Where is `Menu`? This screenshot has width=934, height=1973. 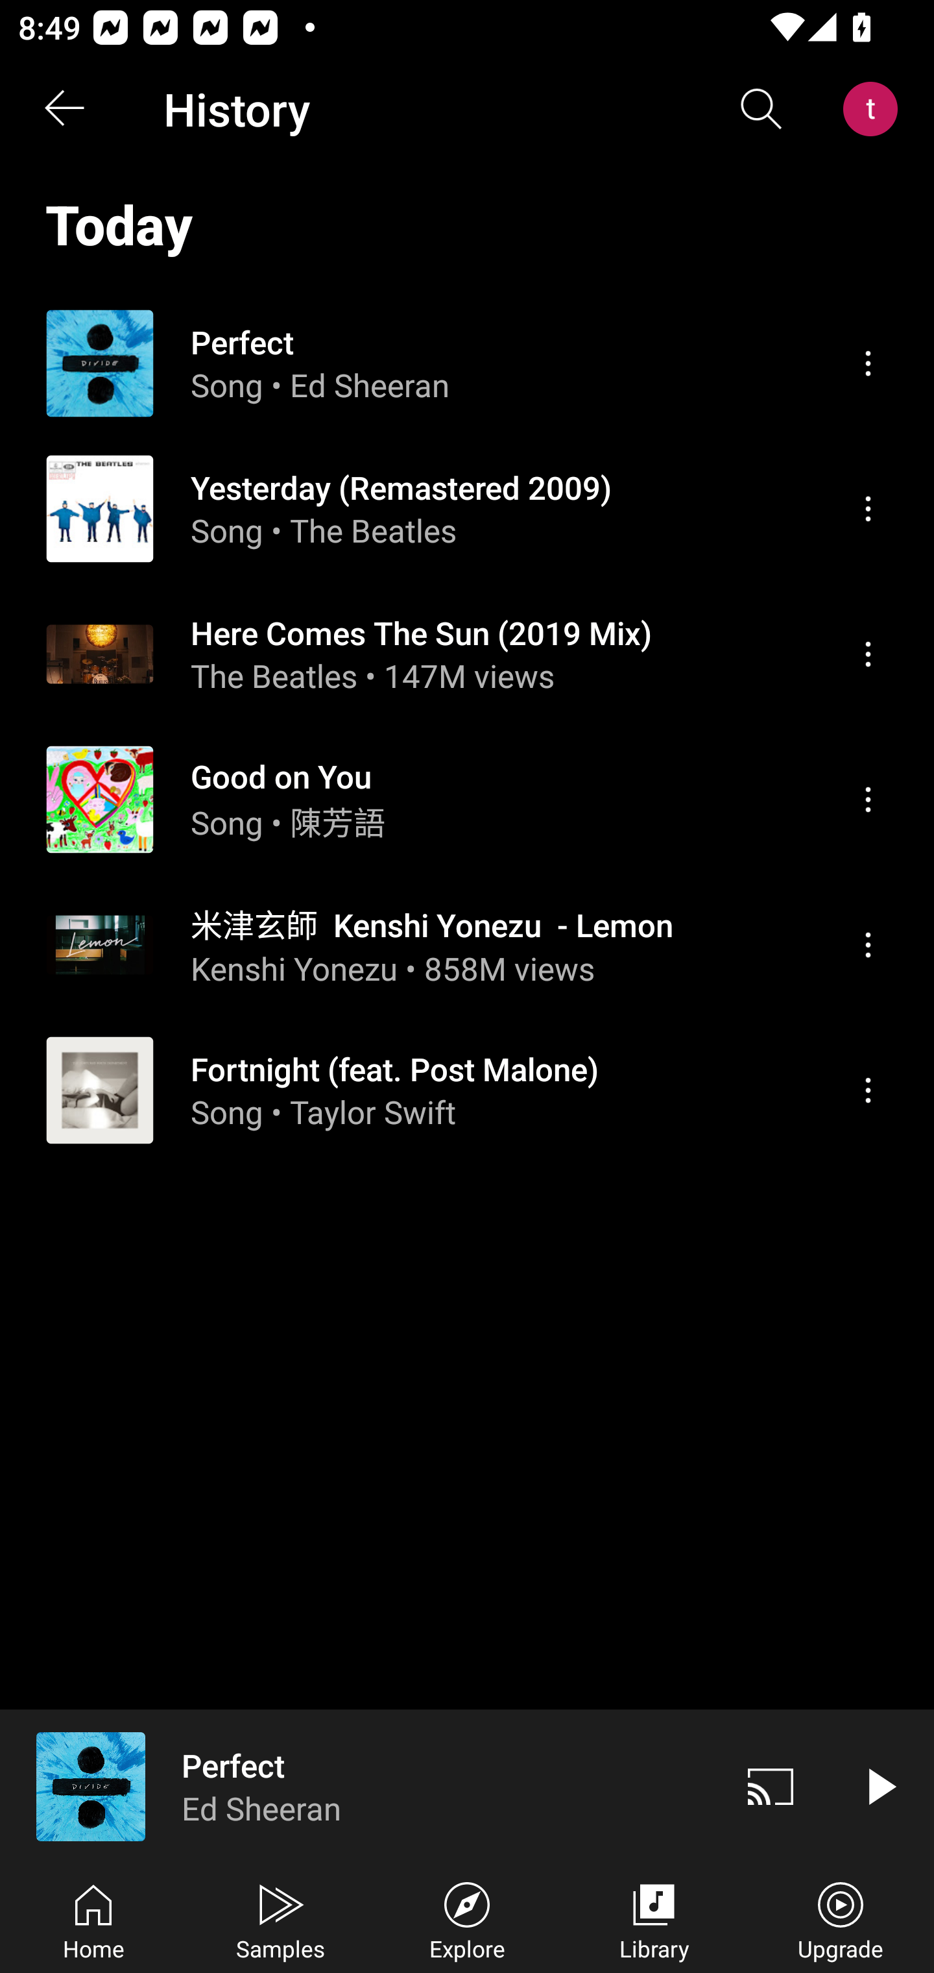
Menu is located at coordinates (868, 655).